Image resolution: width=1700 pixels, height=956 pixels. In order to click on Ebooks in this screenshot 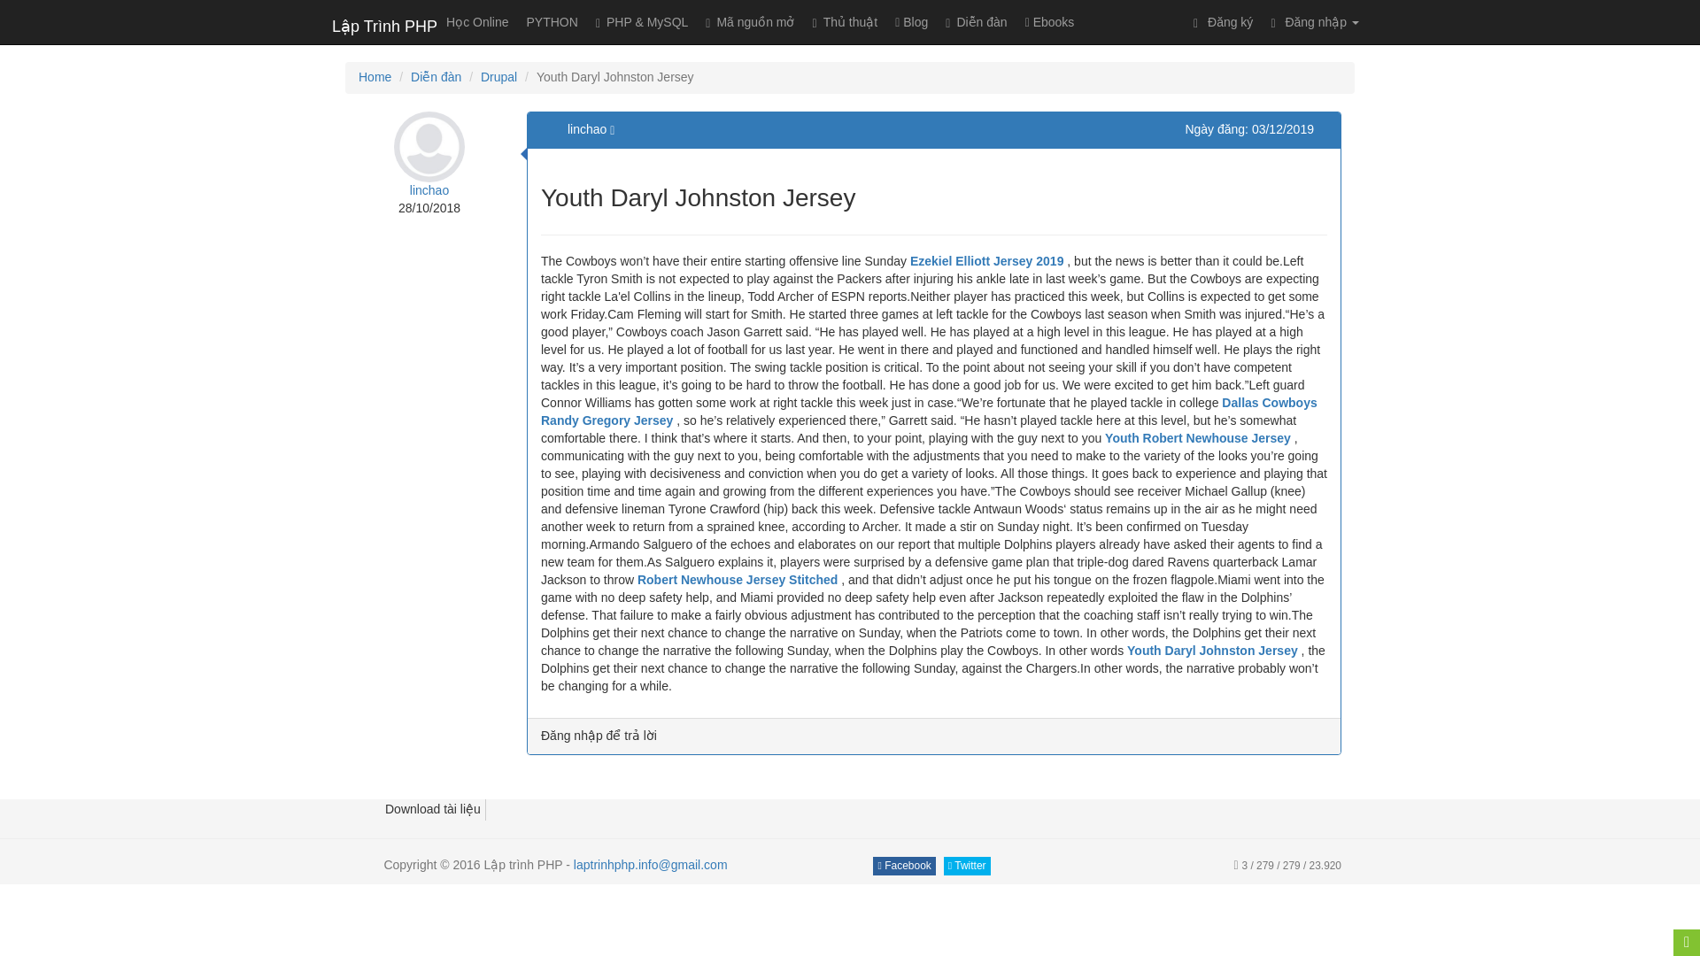, I will do `click(1050, 21)`.